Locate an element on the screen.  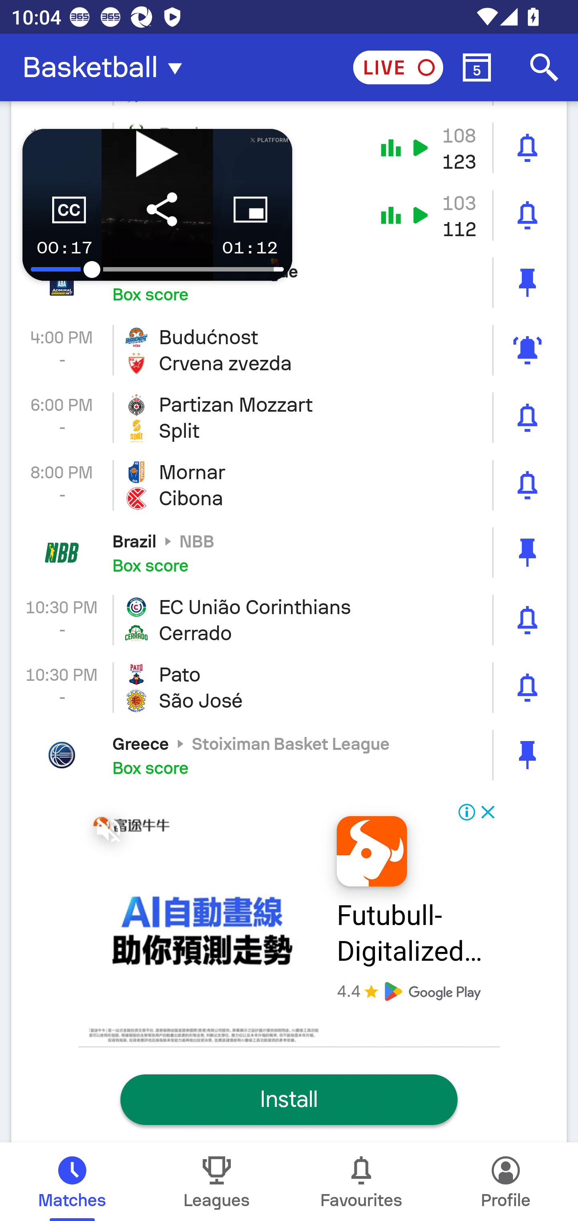
8:00 PM - Mornar Cibona is located at coordinates (289, 485).